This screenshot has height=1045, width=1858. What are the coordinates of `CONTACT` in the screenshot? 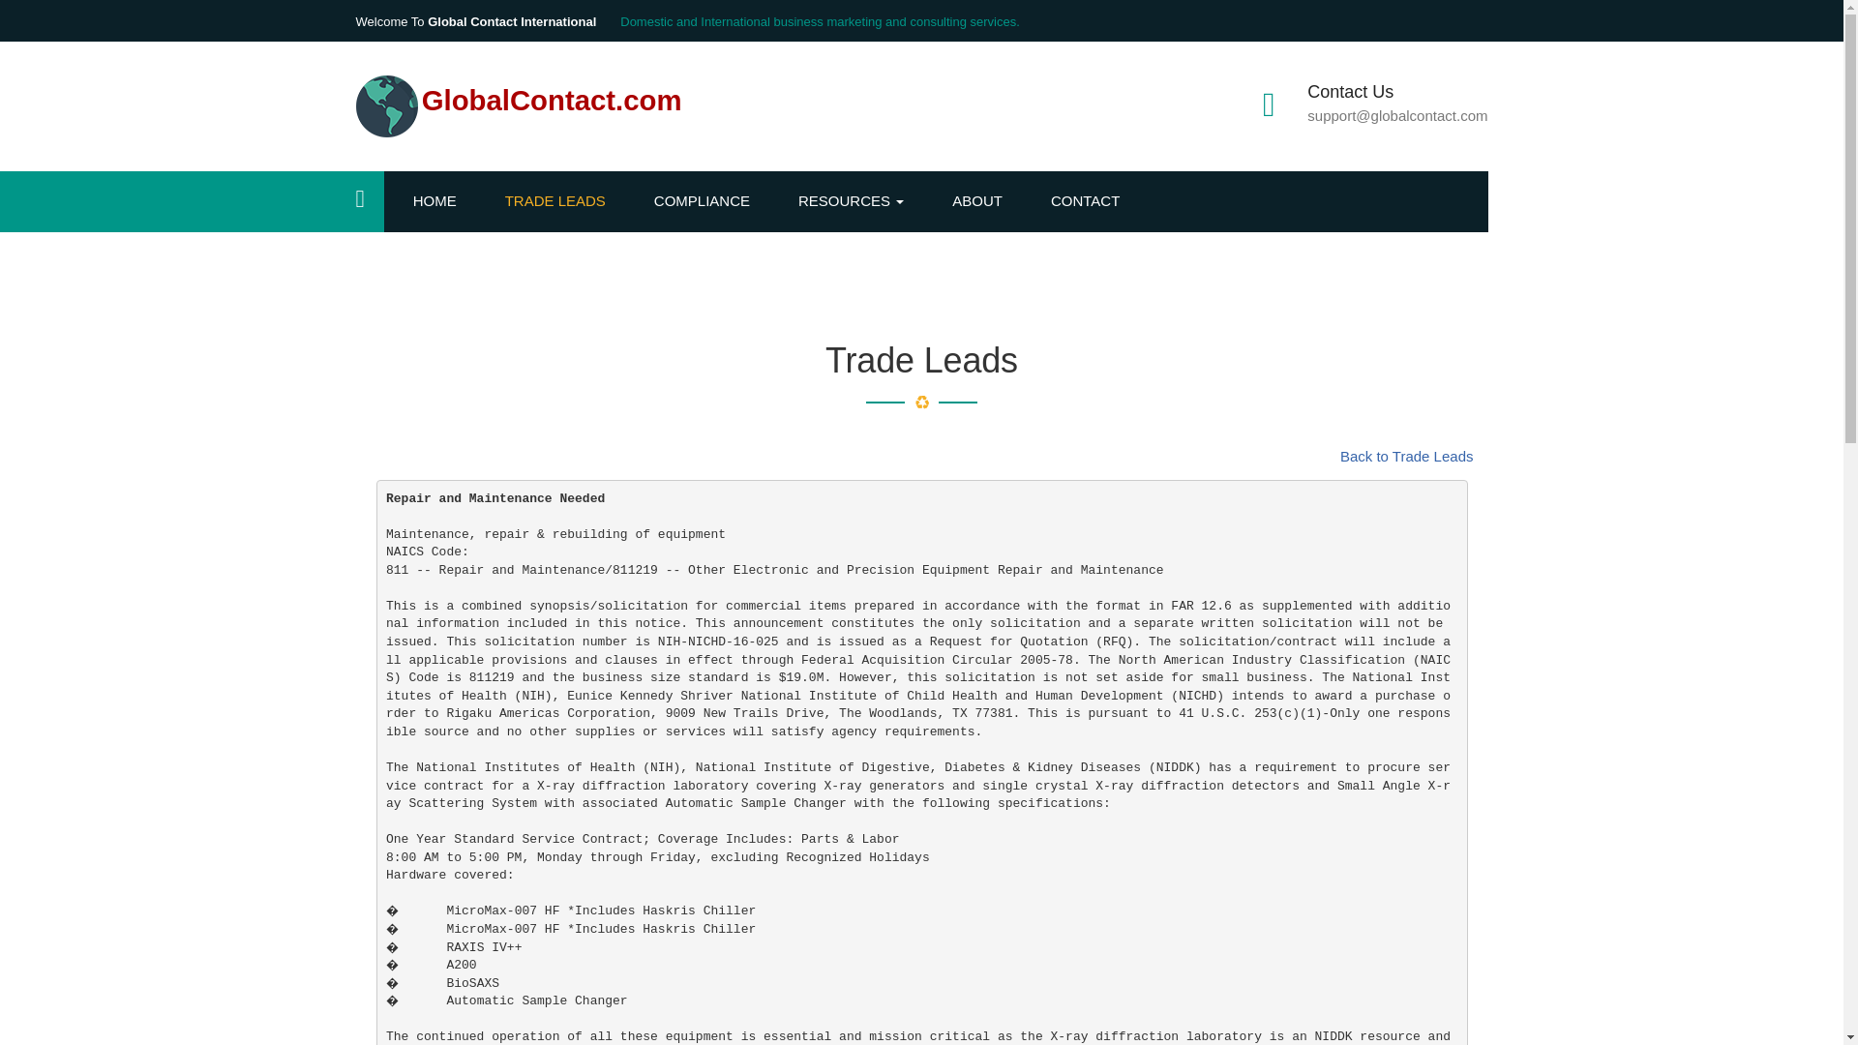 It's located at (1094, 201).